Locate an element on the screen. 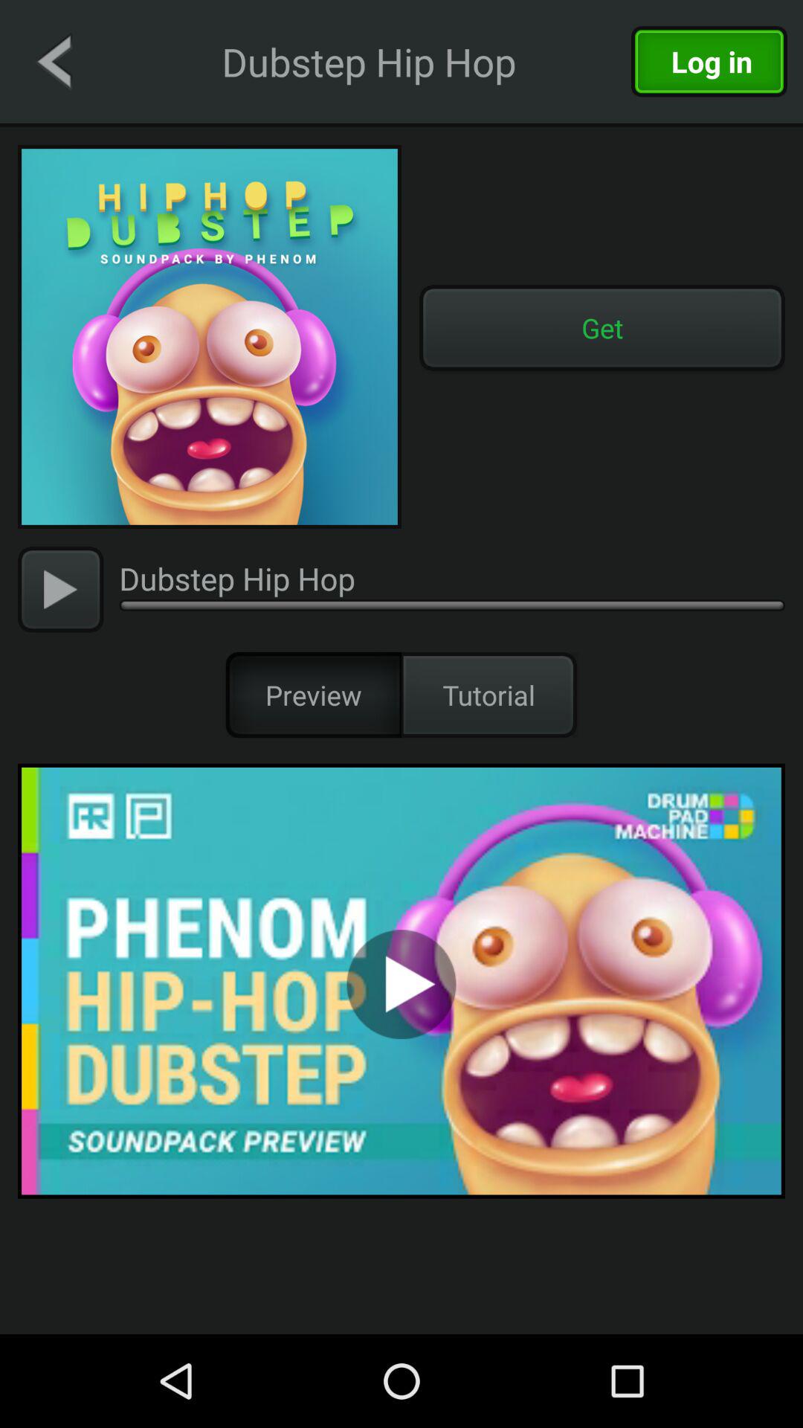 The width and height of the screenshot is (803, 1428). scroll to the preview icon is located at coordinates (314, 695).